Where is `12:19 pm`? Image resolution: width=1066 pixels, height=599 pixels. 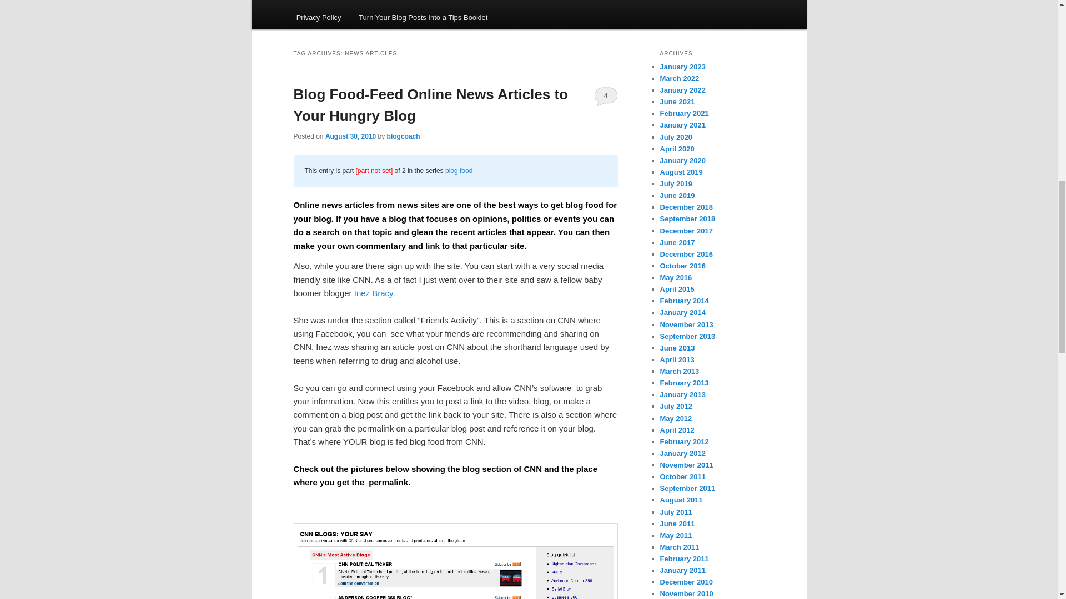
12:19 pm is located at coordinates (350, 136).